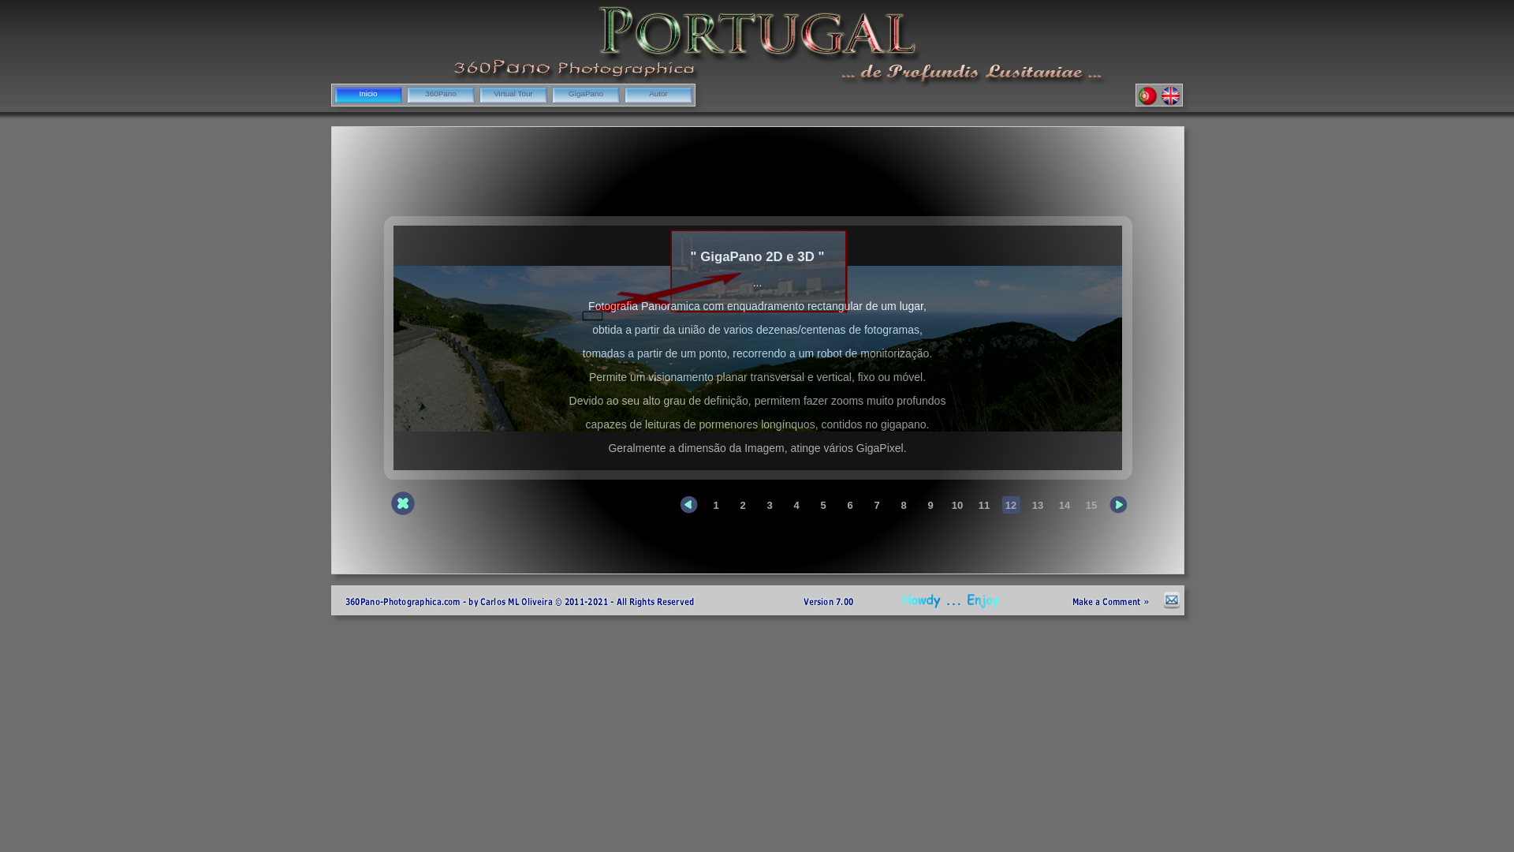  What do you see at coordinates (1039, 505) in the screenshot?
I see `13` at bounding box center [1039, 505].